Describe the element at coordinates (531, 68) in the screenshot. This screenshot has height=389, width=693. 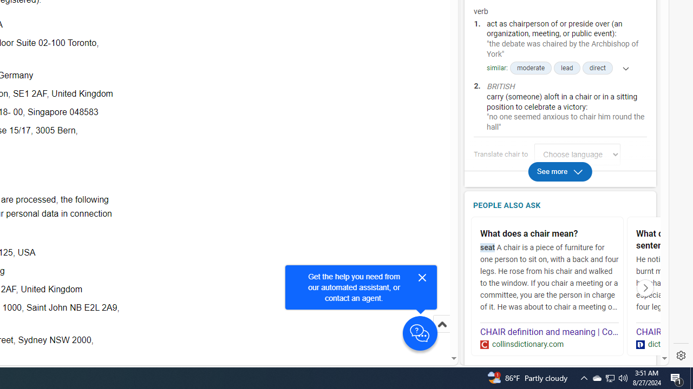
I see `moderate` at that location.